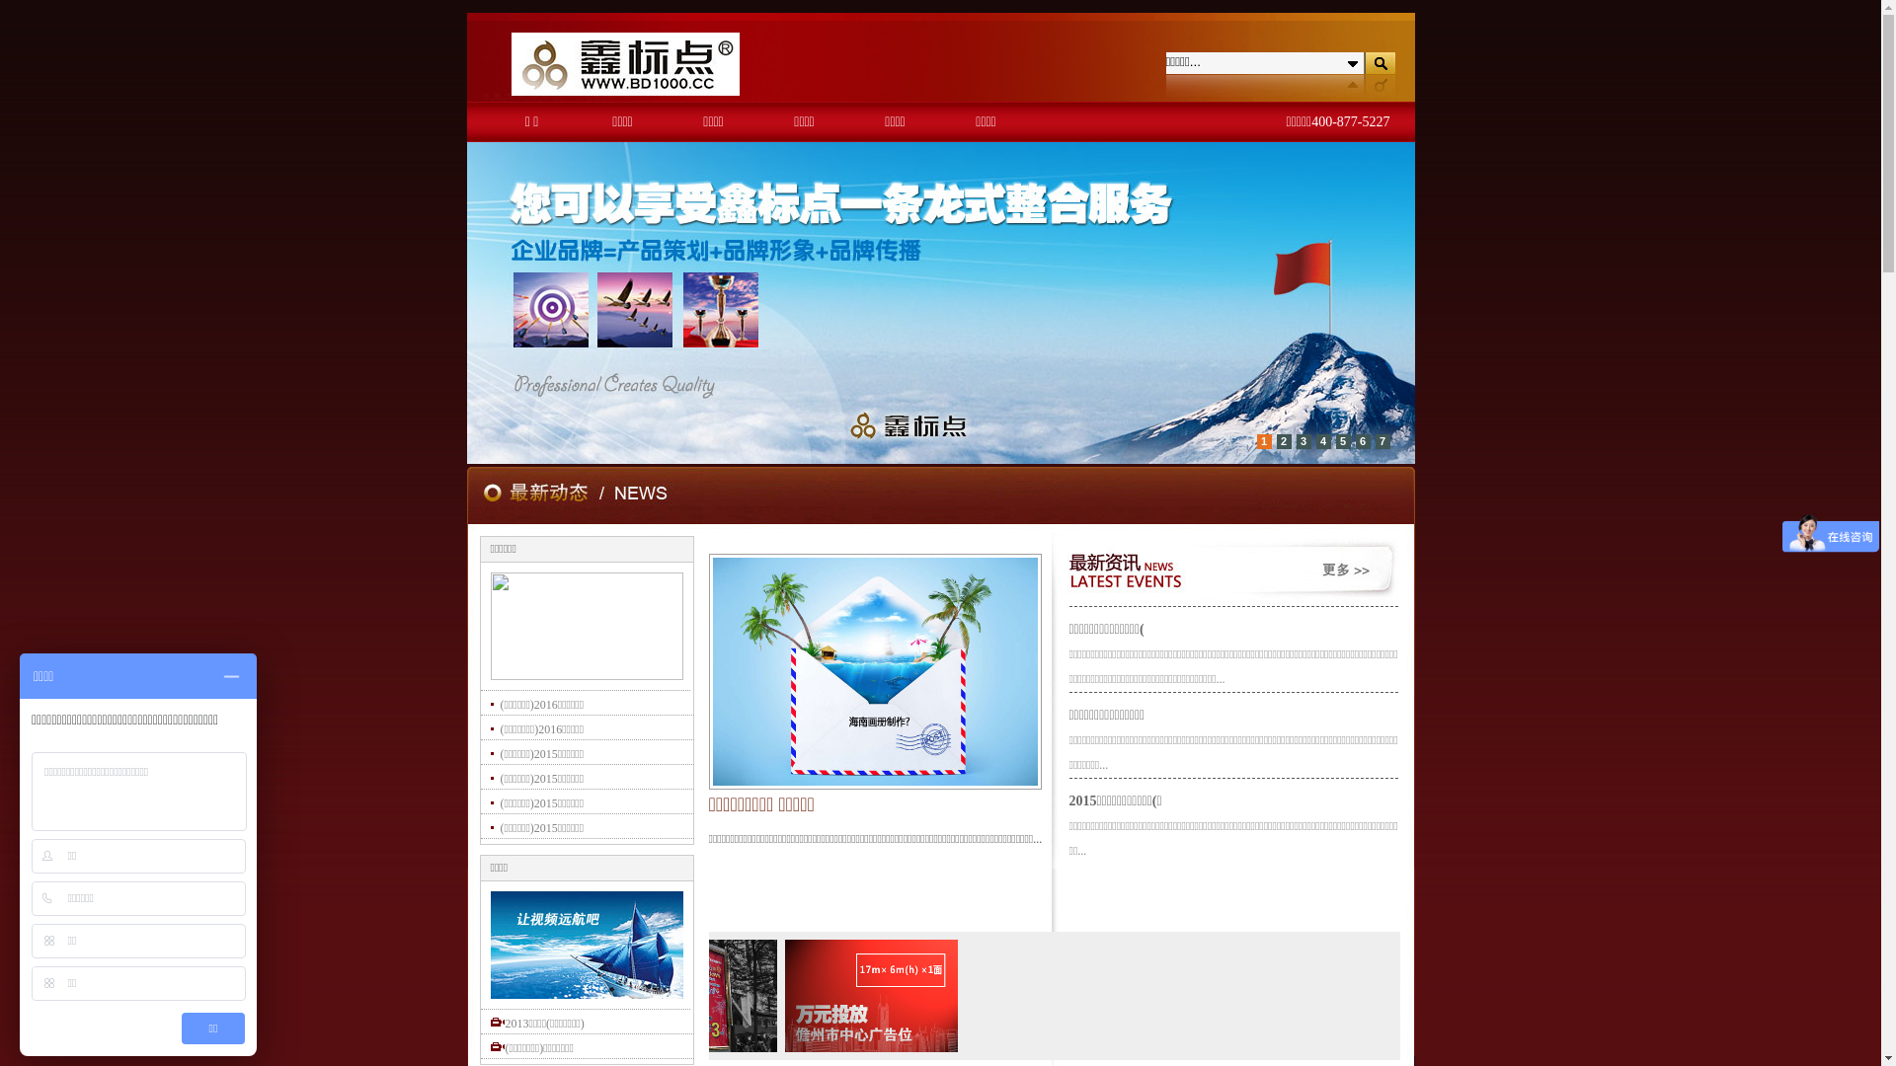 This screenshot has height=1066, width=1896. What do you see at coordinates (1343, 442) in the screenshot?
I see `5` at bounding box center [1343, 442].